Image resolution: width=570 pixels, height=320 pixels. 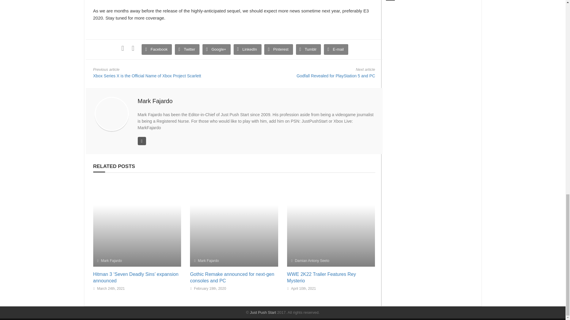 I want to click on Godfall Revealed for PlayStation 5 and PC, so click(x=335, y=76).